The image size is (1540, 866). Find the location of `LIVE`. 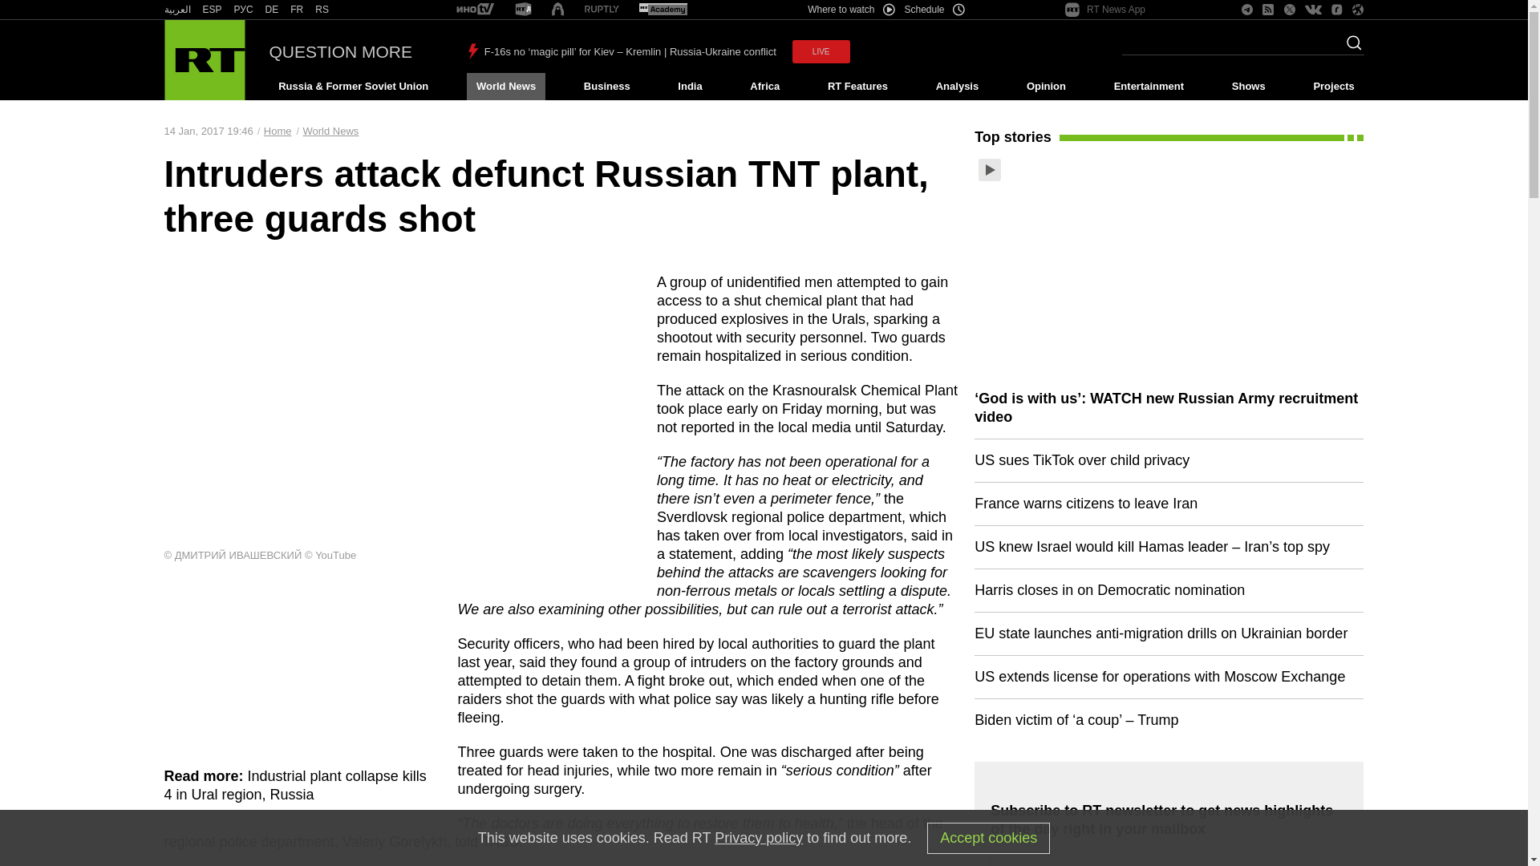

LIVE is located at coordinates (821, 51).